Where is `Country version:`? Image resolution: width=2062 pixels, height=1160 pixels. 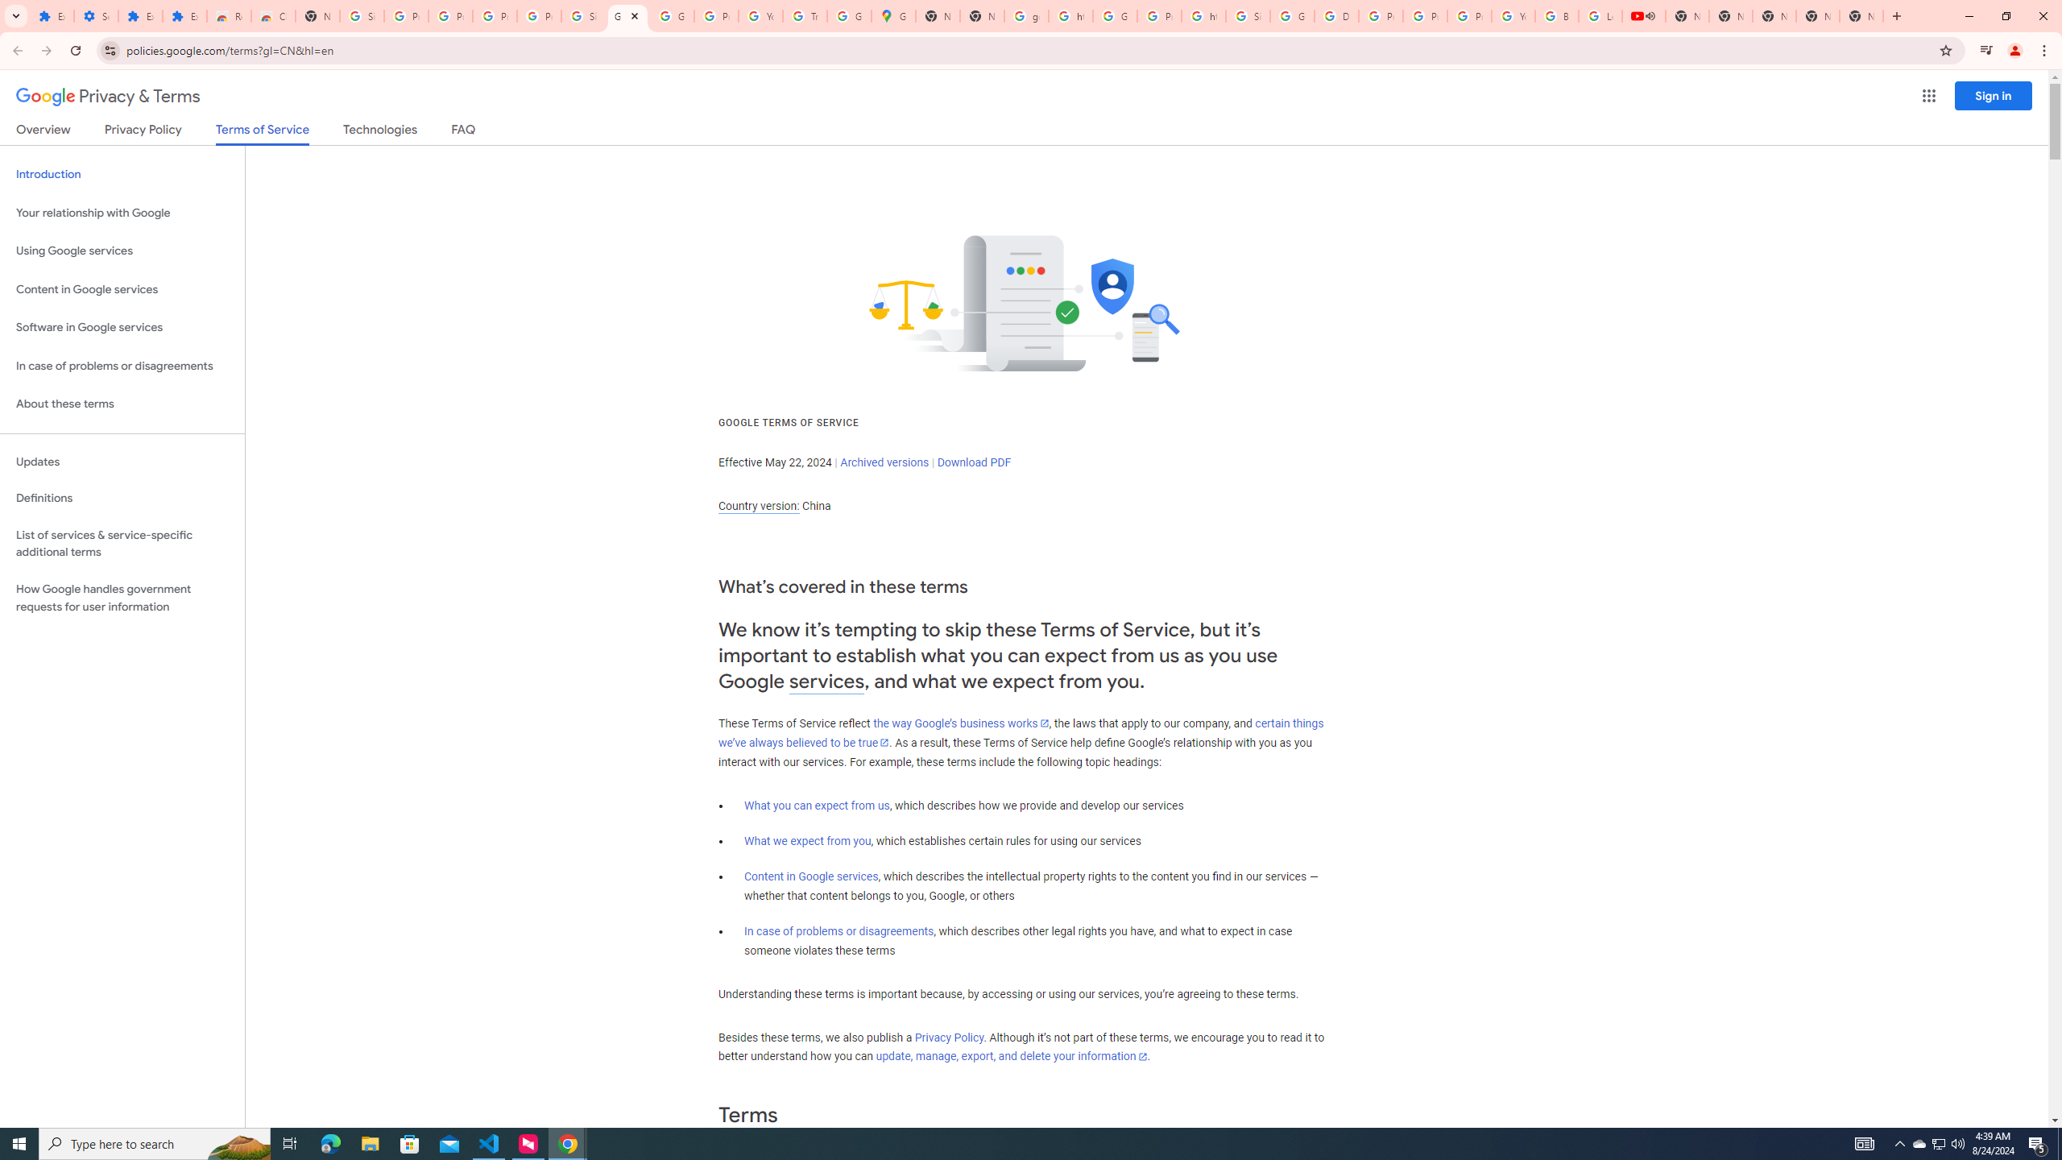
Country version: is located at coordinates (759, 506).